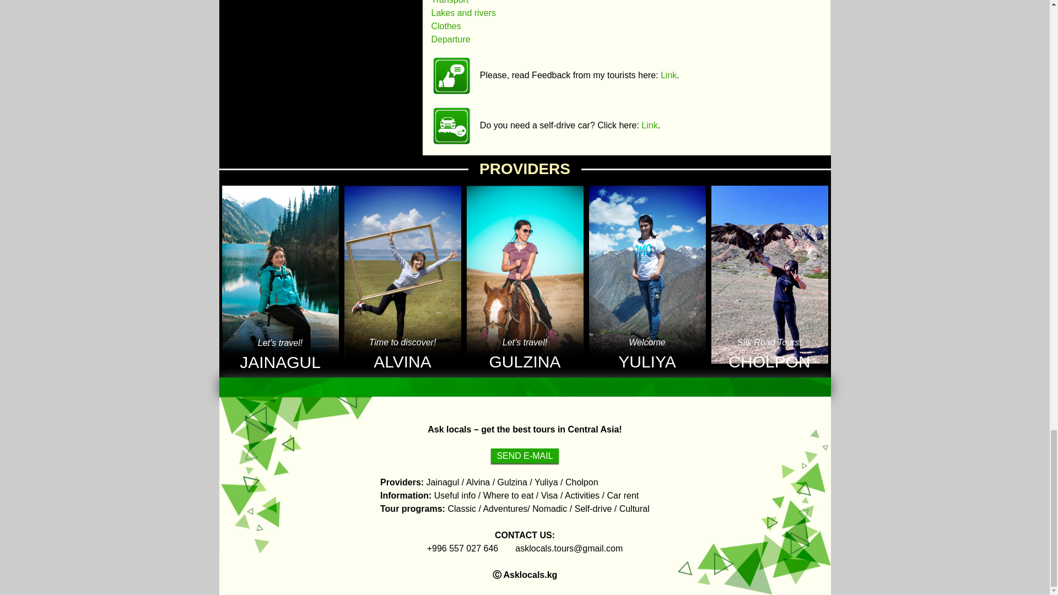 The height and width of the screenshot is (595, 1058). What do you see at coordinates (450, 39) in the screenshot?
I see `Departure` at bounding box center [450, 39].